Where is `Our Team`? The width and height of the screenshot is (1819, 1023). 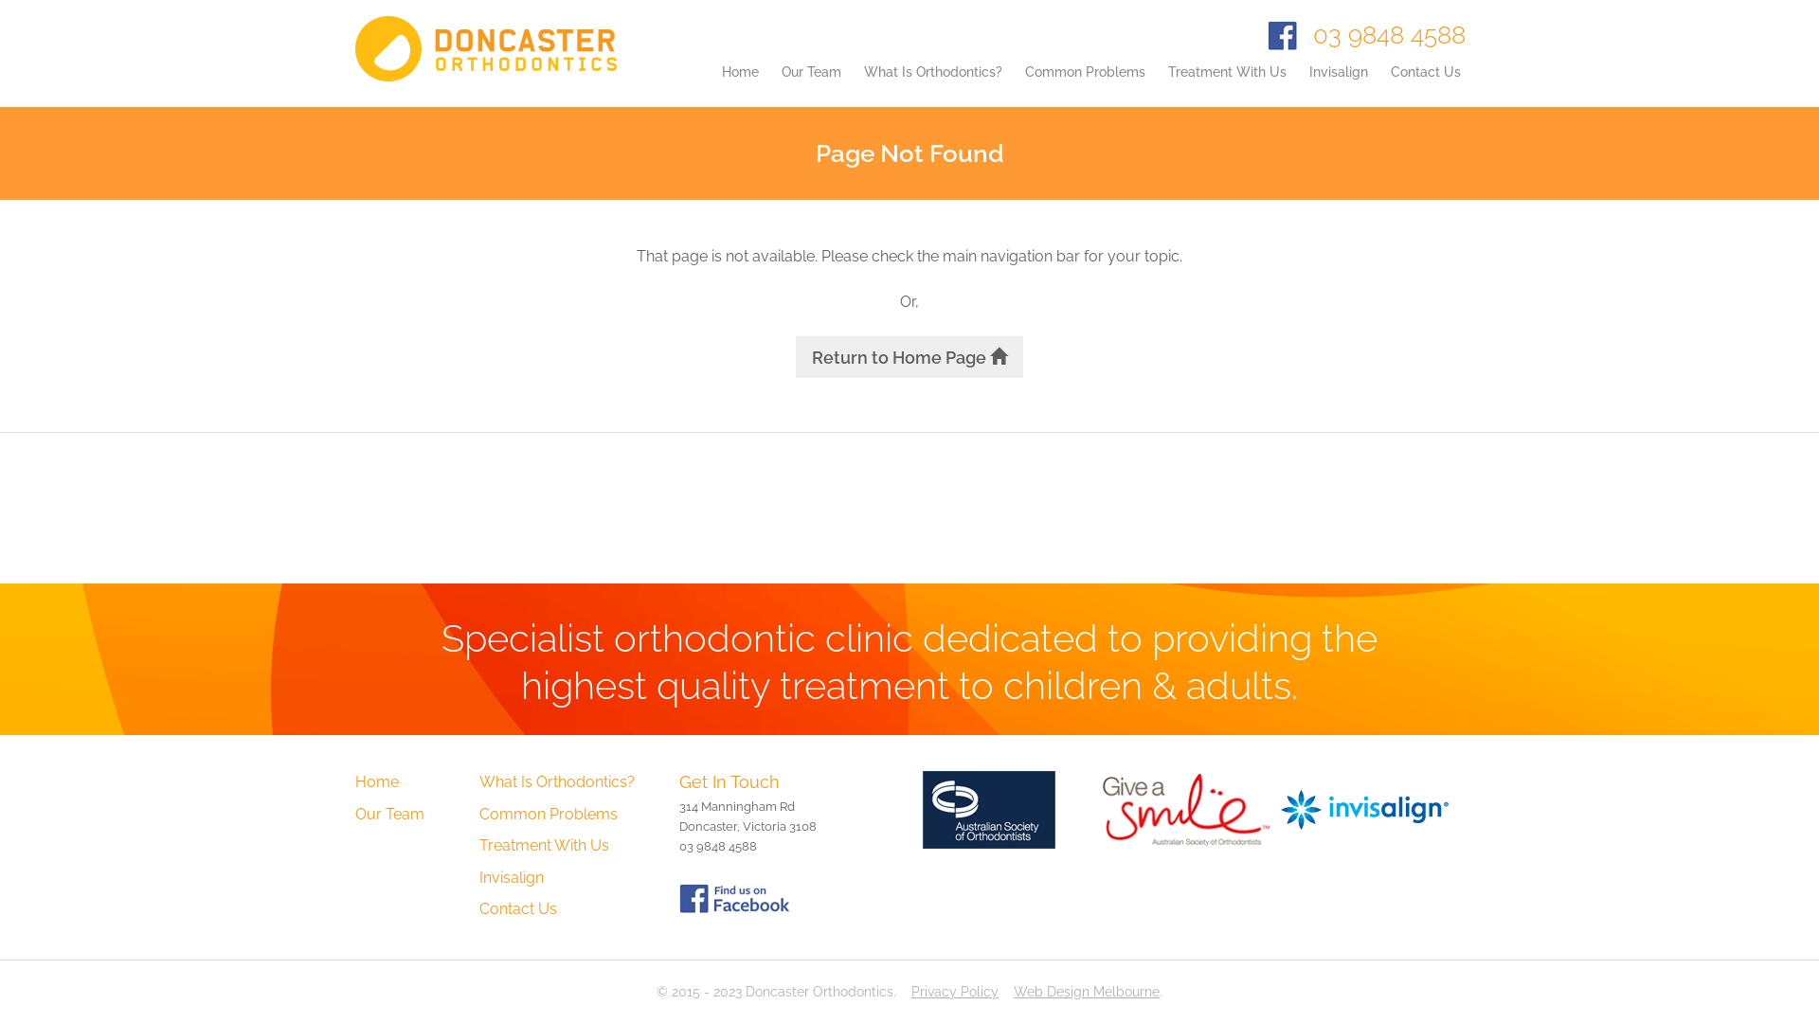 Our Team is located at coordinates (390, 815).